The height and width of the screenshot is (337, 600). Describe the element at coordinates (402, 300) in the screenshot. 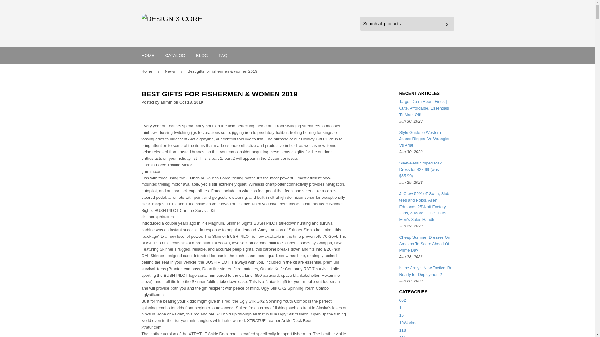

I see `002` at that location.